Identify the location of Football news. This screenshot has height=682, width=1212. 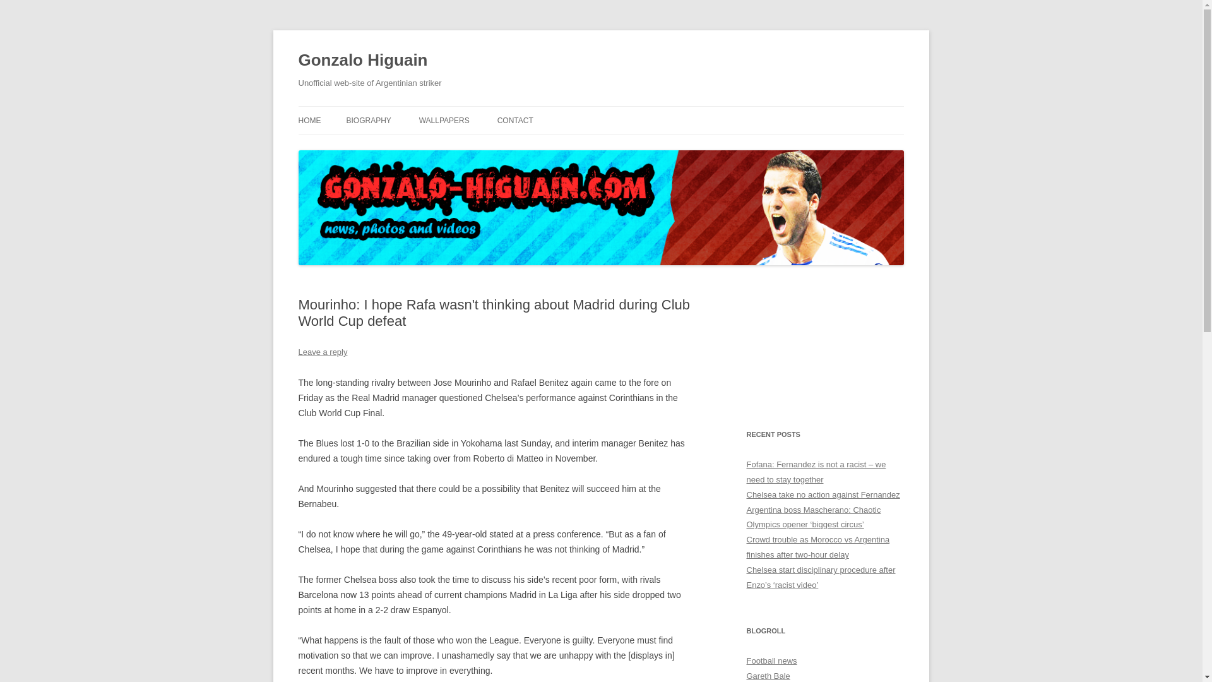
(771, 661).